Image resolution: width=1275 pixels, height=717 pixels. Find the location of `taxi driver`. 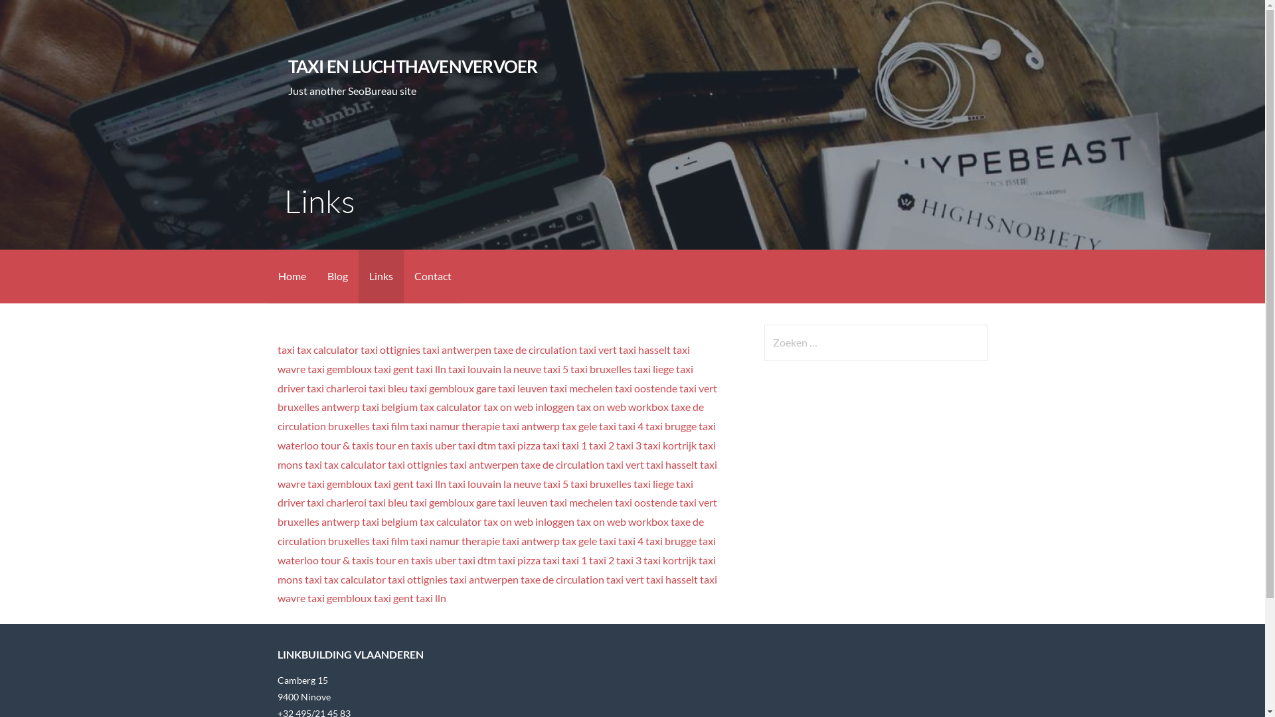

taxi driver is located at coordinates (485, 493).